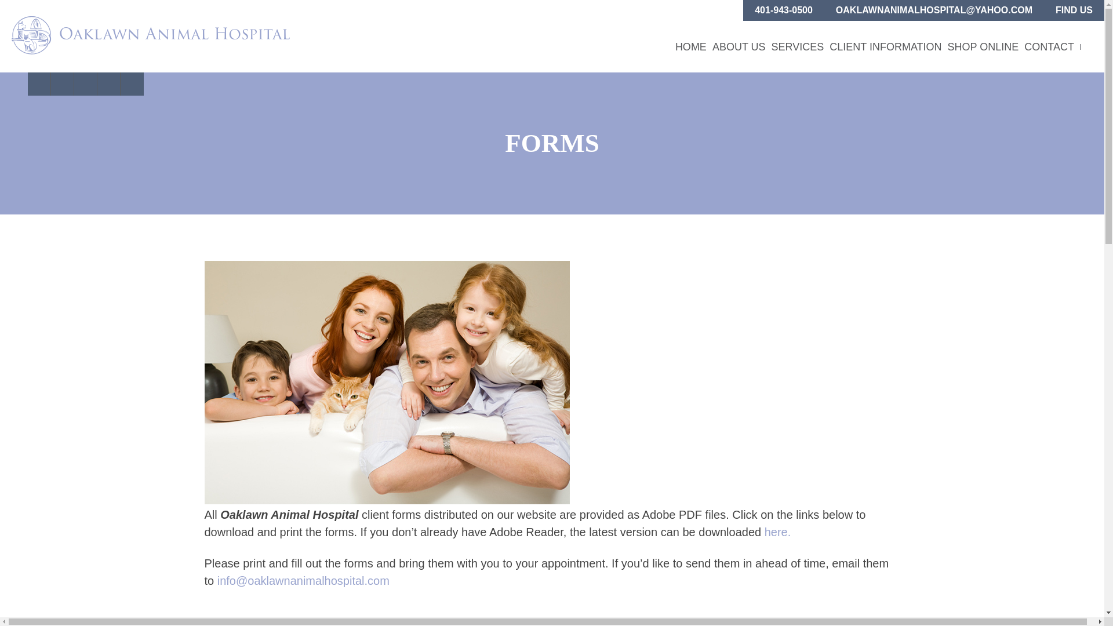 This screenshot has width=1113, height=626. I want to click on 401-943-0500, so click(784, 10).